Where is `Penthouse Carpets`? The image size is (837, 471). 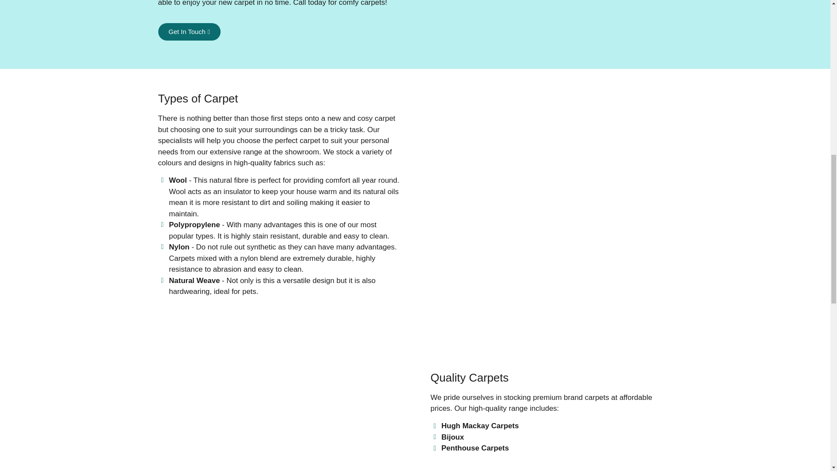
Penthouse Carpets is located at coordinates (552, 448).